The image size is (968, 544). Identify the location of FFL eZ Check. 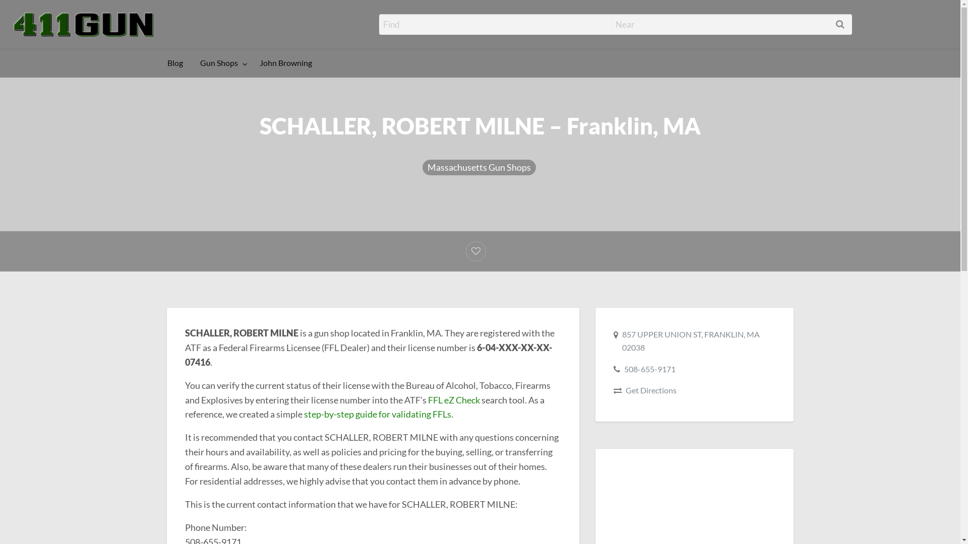
(454, 400).